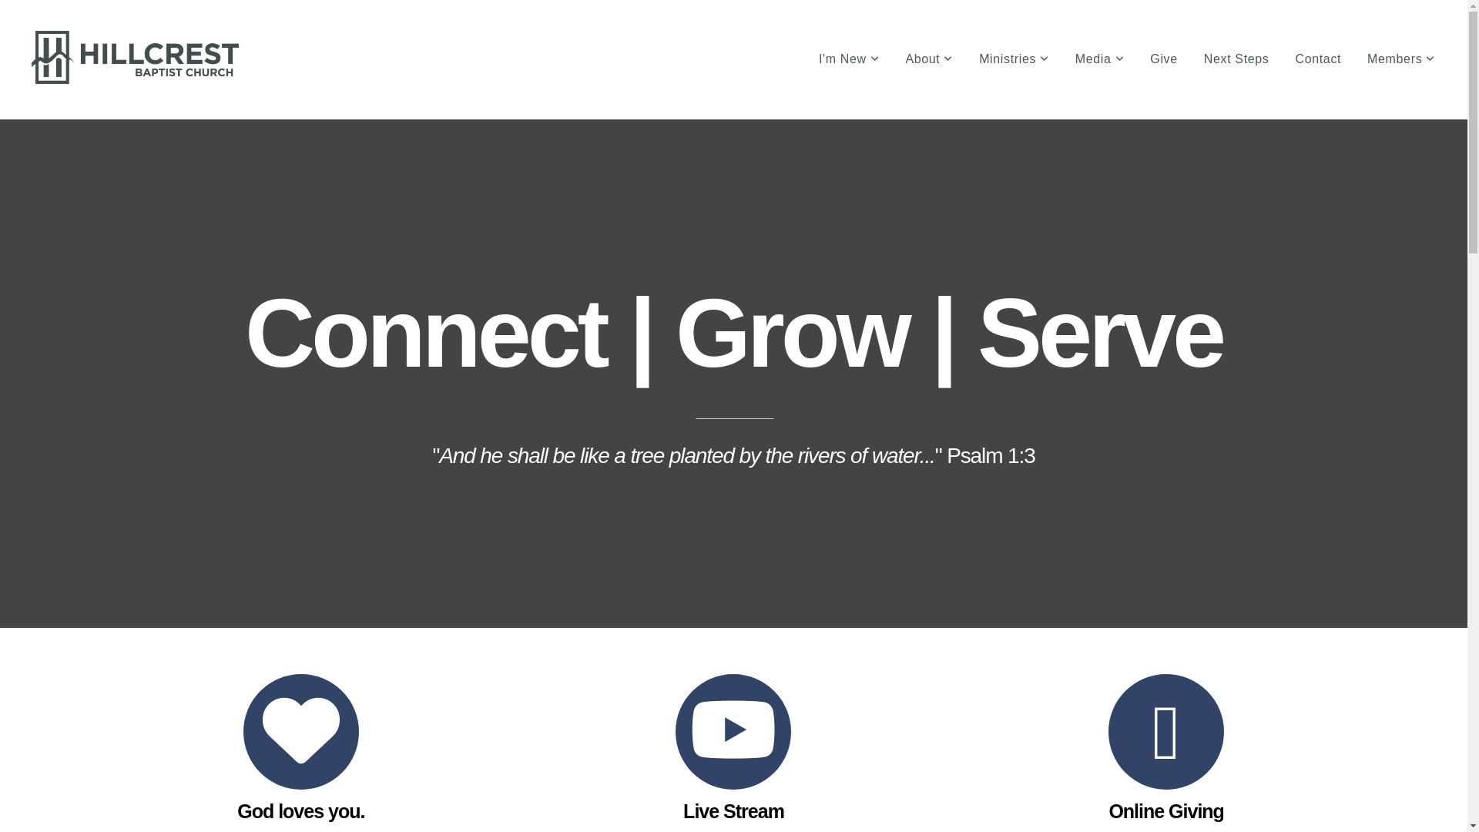  Describe the element at coordinates (929, 59) in the screenshot. I see `About ` at that location.